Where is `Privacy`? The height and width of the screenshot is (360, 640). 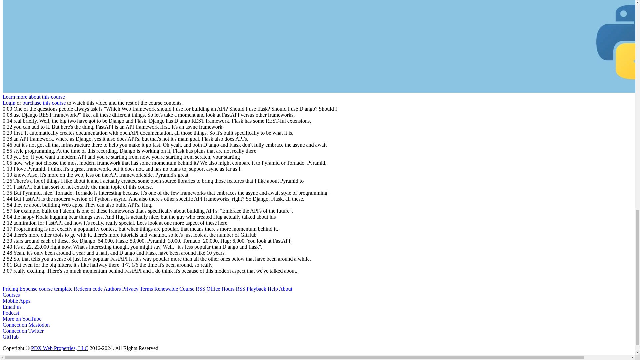
Privacy is located at coordinates (130, 289).